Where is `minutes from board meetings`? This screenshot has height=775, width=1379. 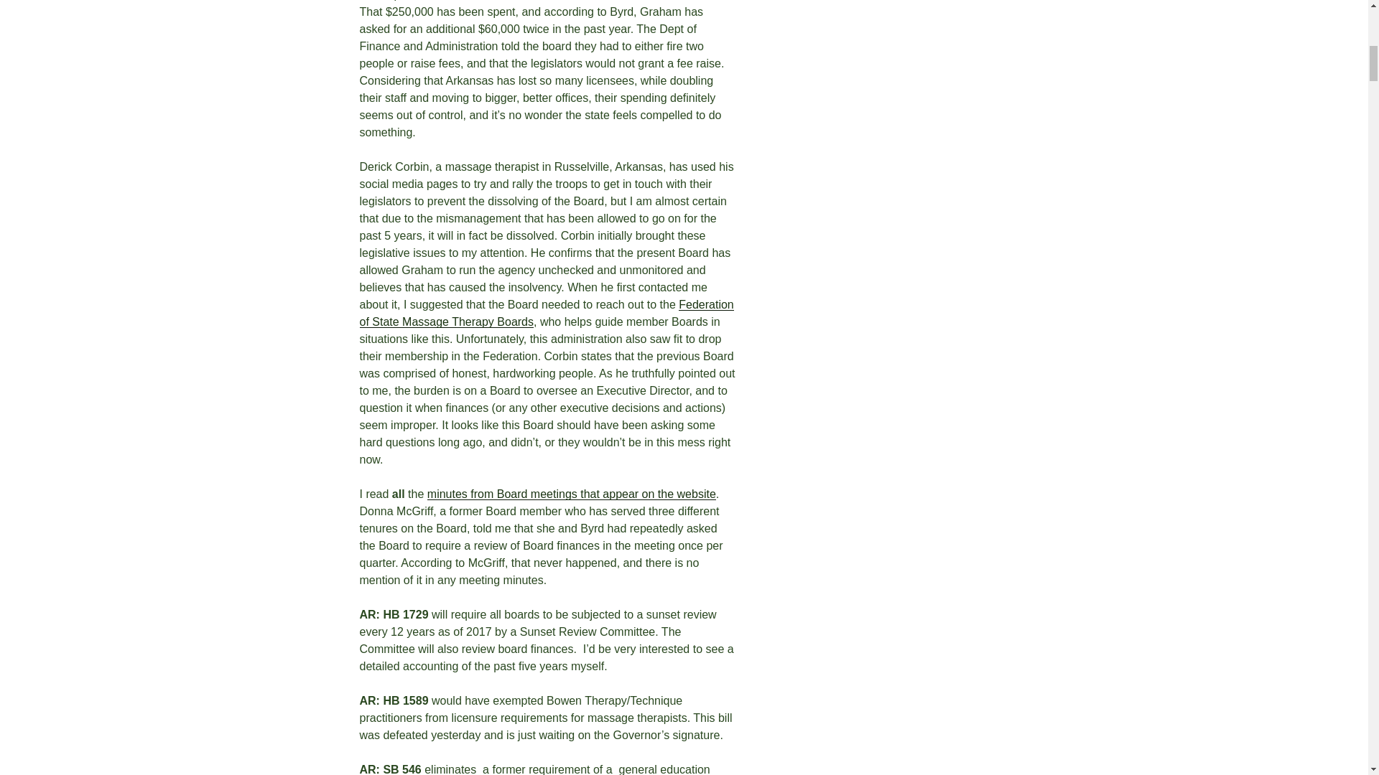
minutes from board meetings is located at coordinates (572, 494).